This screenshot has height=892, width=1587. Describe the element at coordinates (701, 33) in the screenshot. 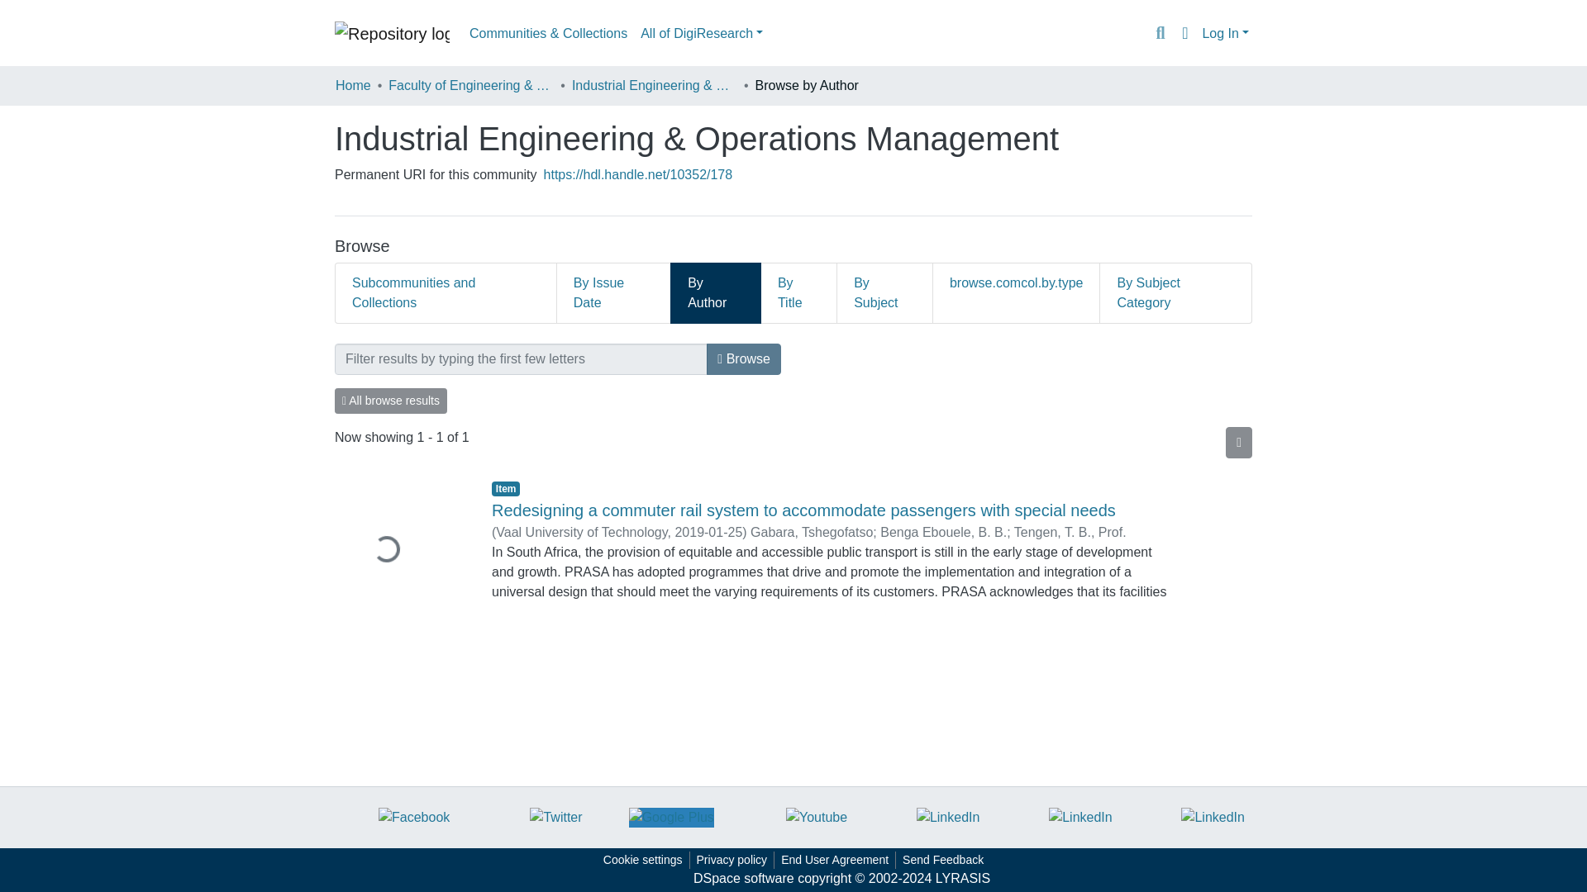

I see `All of DigiResearch` at that location.